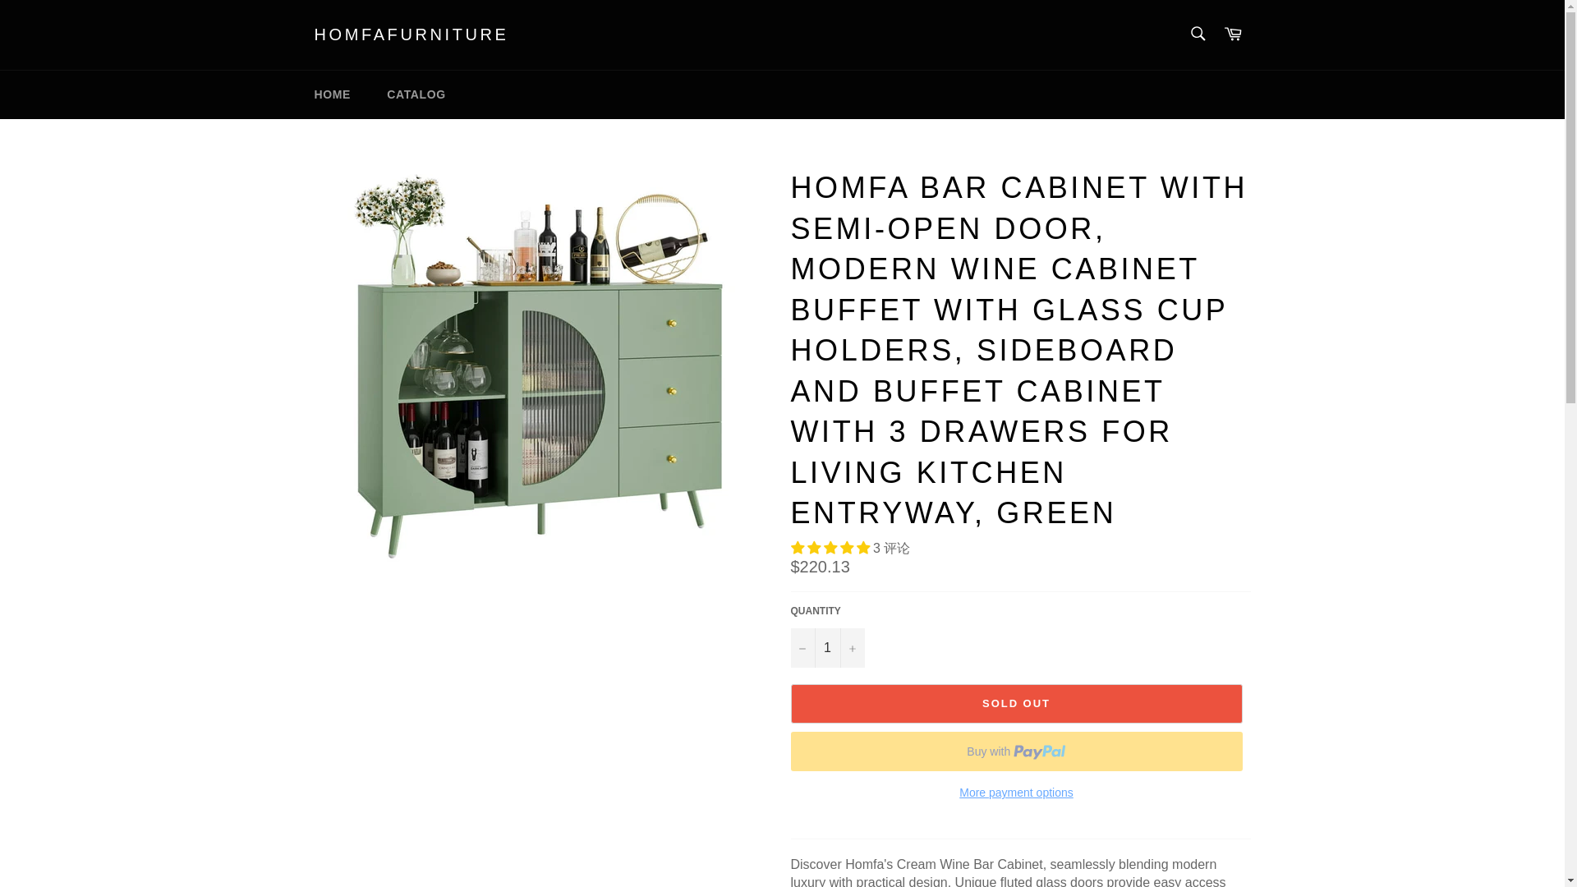 The image size is (1577, 887). What do you see at coordinates (1233, 34) in the screenshot?
I see `Cart` at bounding box center [1233, 34].